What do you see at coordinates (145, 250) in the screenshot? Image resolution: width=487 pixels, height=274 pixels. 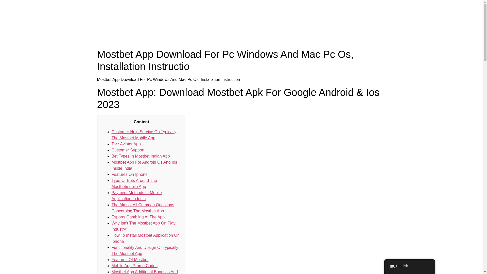 I see `Functionality And Design Of Typically The Mostbet App` at bounding box center [145, 250].